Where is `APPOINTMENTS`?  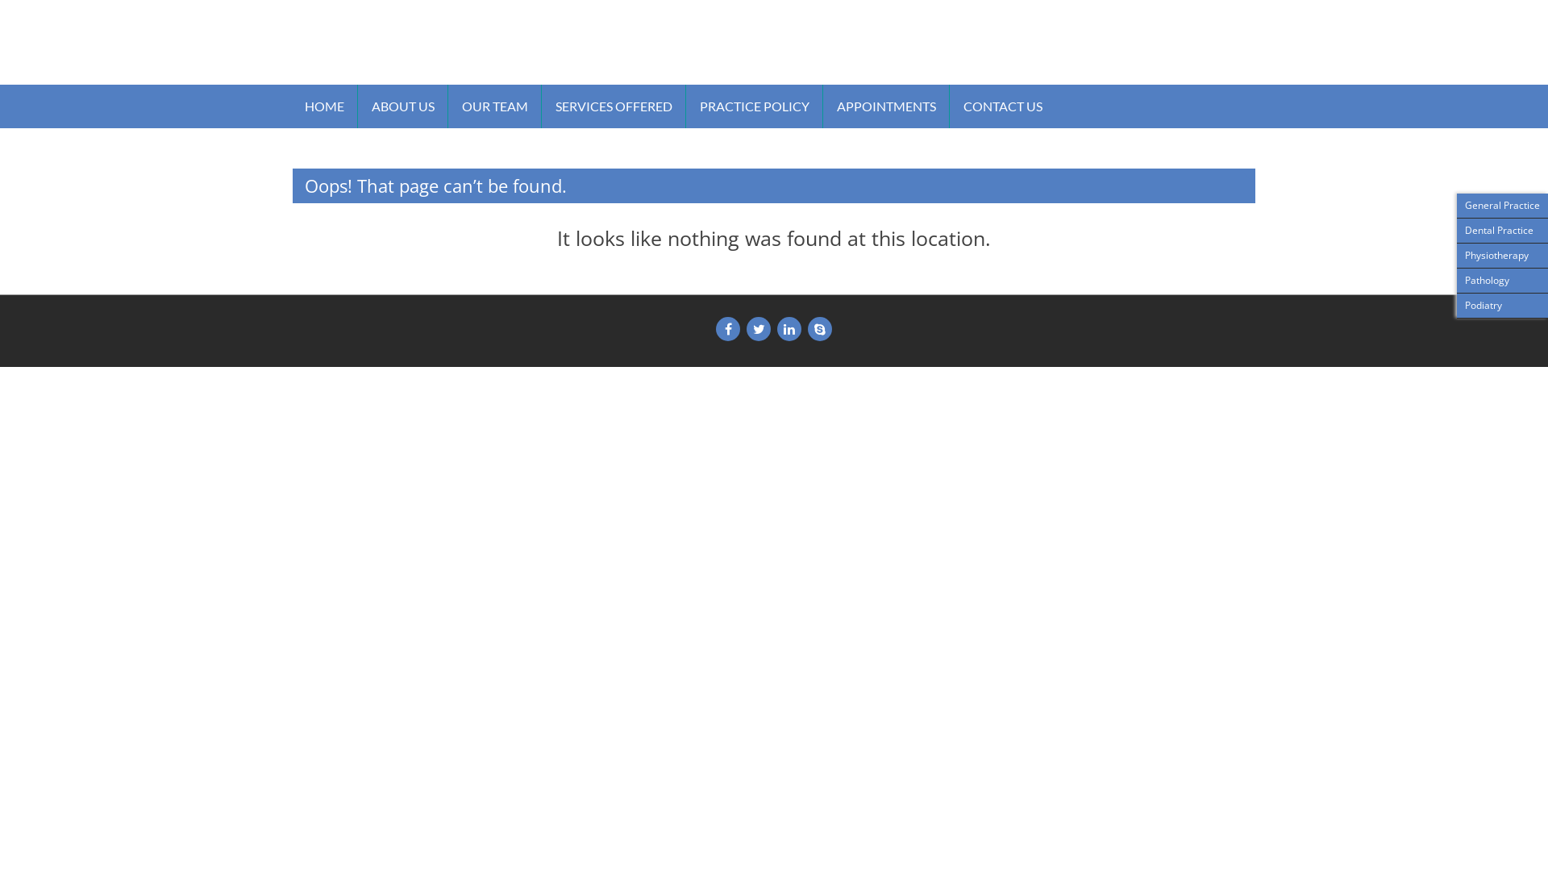
APPOINTMENTS is located at coordinates (887, 106).